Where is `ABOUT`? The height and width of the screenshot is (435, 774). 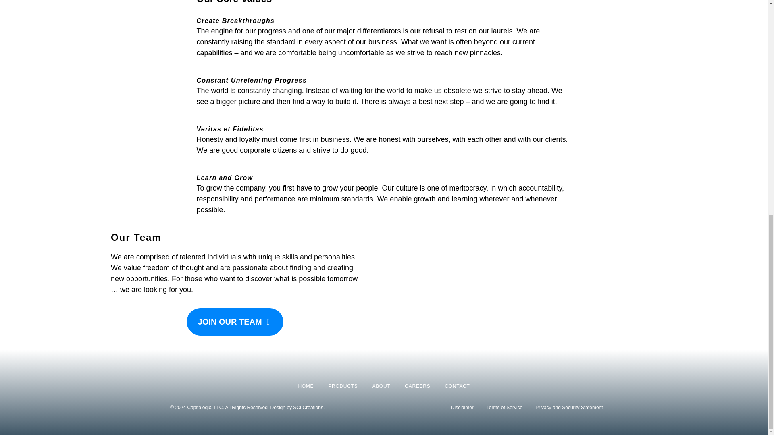
ABOUT is located at coordinates (381, 386).